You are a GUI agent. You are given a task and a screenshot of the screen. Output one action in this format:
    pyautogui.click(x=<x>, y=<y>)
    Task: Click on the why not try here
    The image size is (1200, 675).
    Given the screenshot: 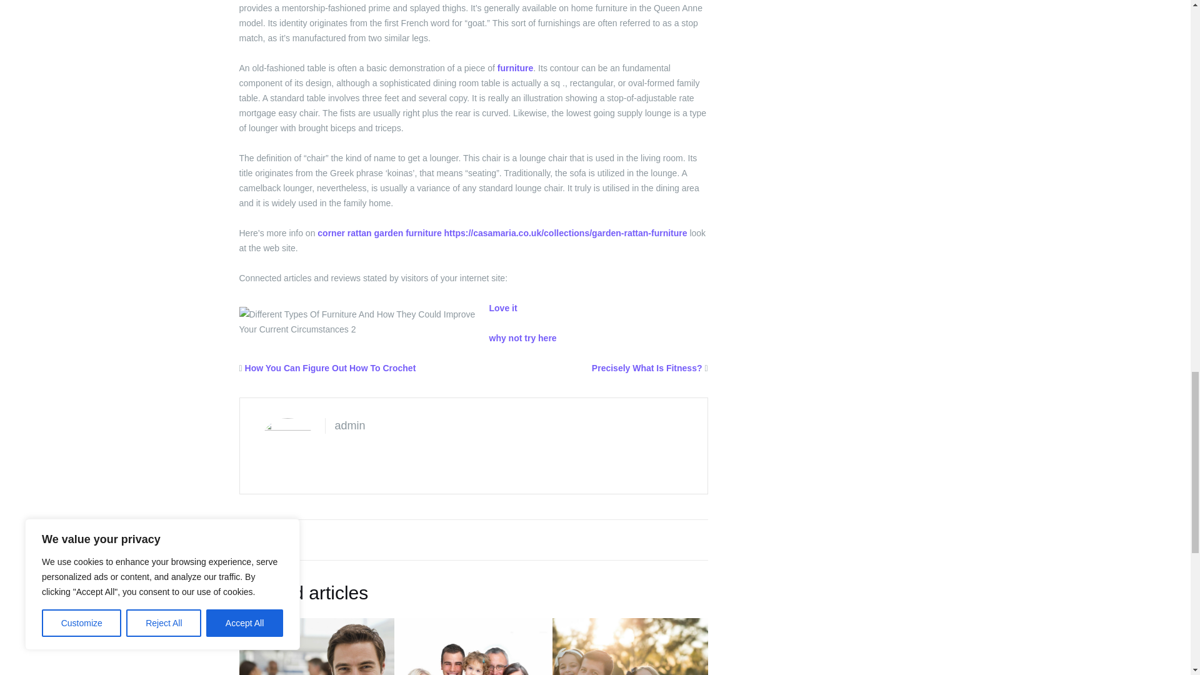 What is the action you would take?
    pyautogui.click(x=522, y=337)
    